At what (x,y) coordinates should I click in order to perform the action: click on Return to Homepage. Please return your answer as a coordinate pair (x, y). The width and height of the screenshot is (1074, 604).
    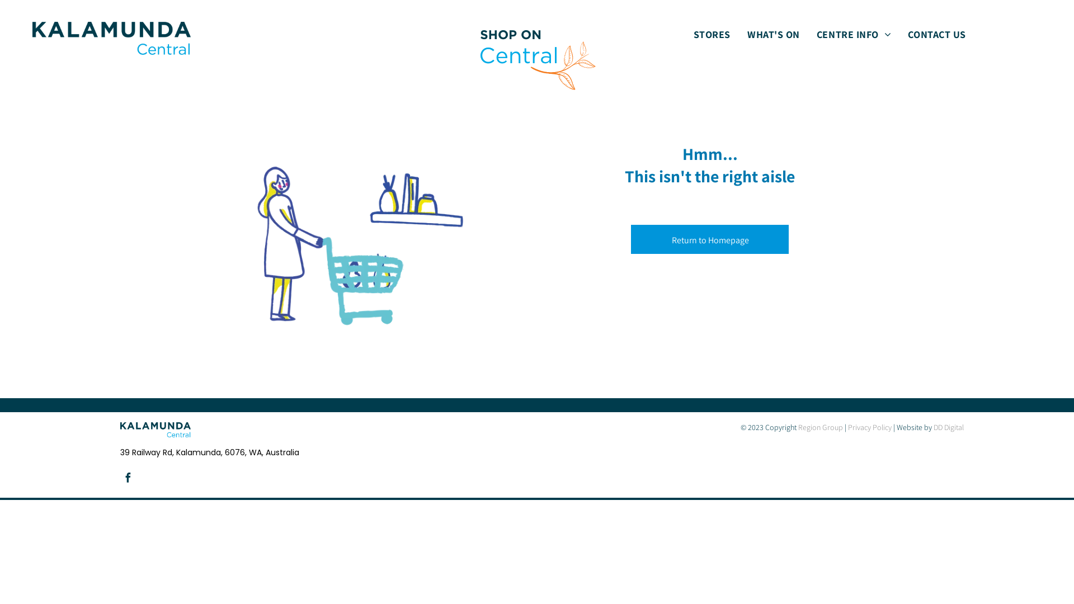
    Looking at the image, I should click on (710, 239).